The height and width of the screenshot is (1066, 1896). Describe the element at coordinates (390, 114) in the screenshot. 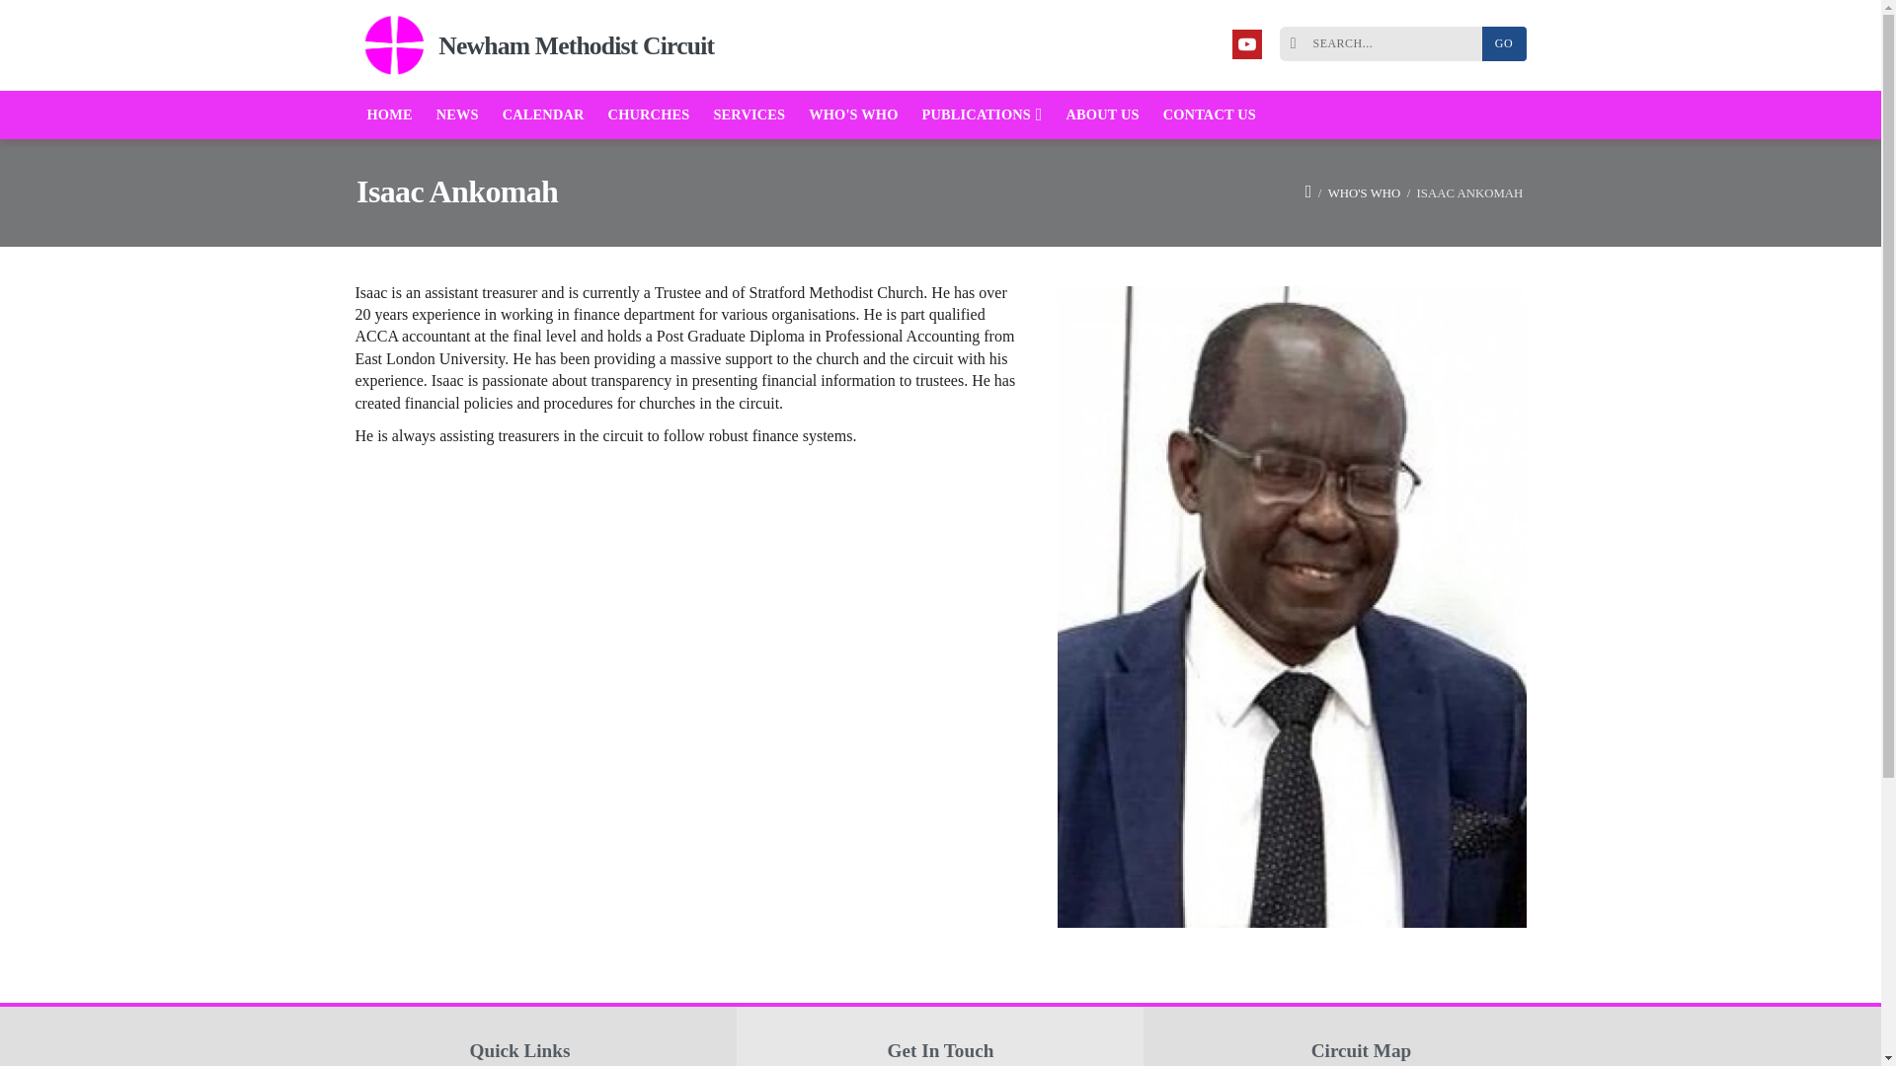

I see `HOME` at that location.